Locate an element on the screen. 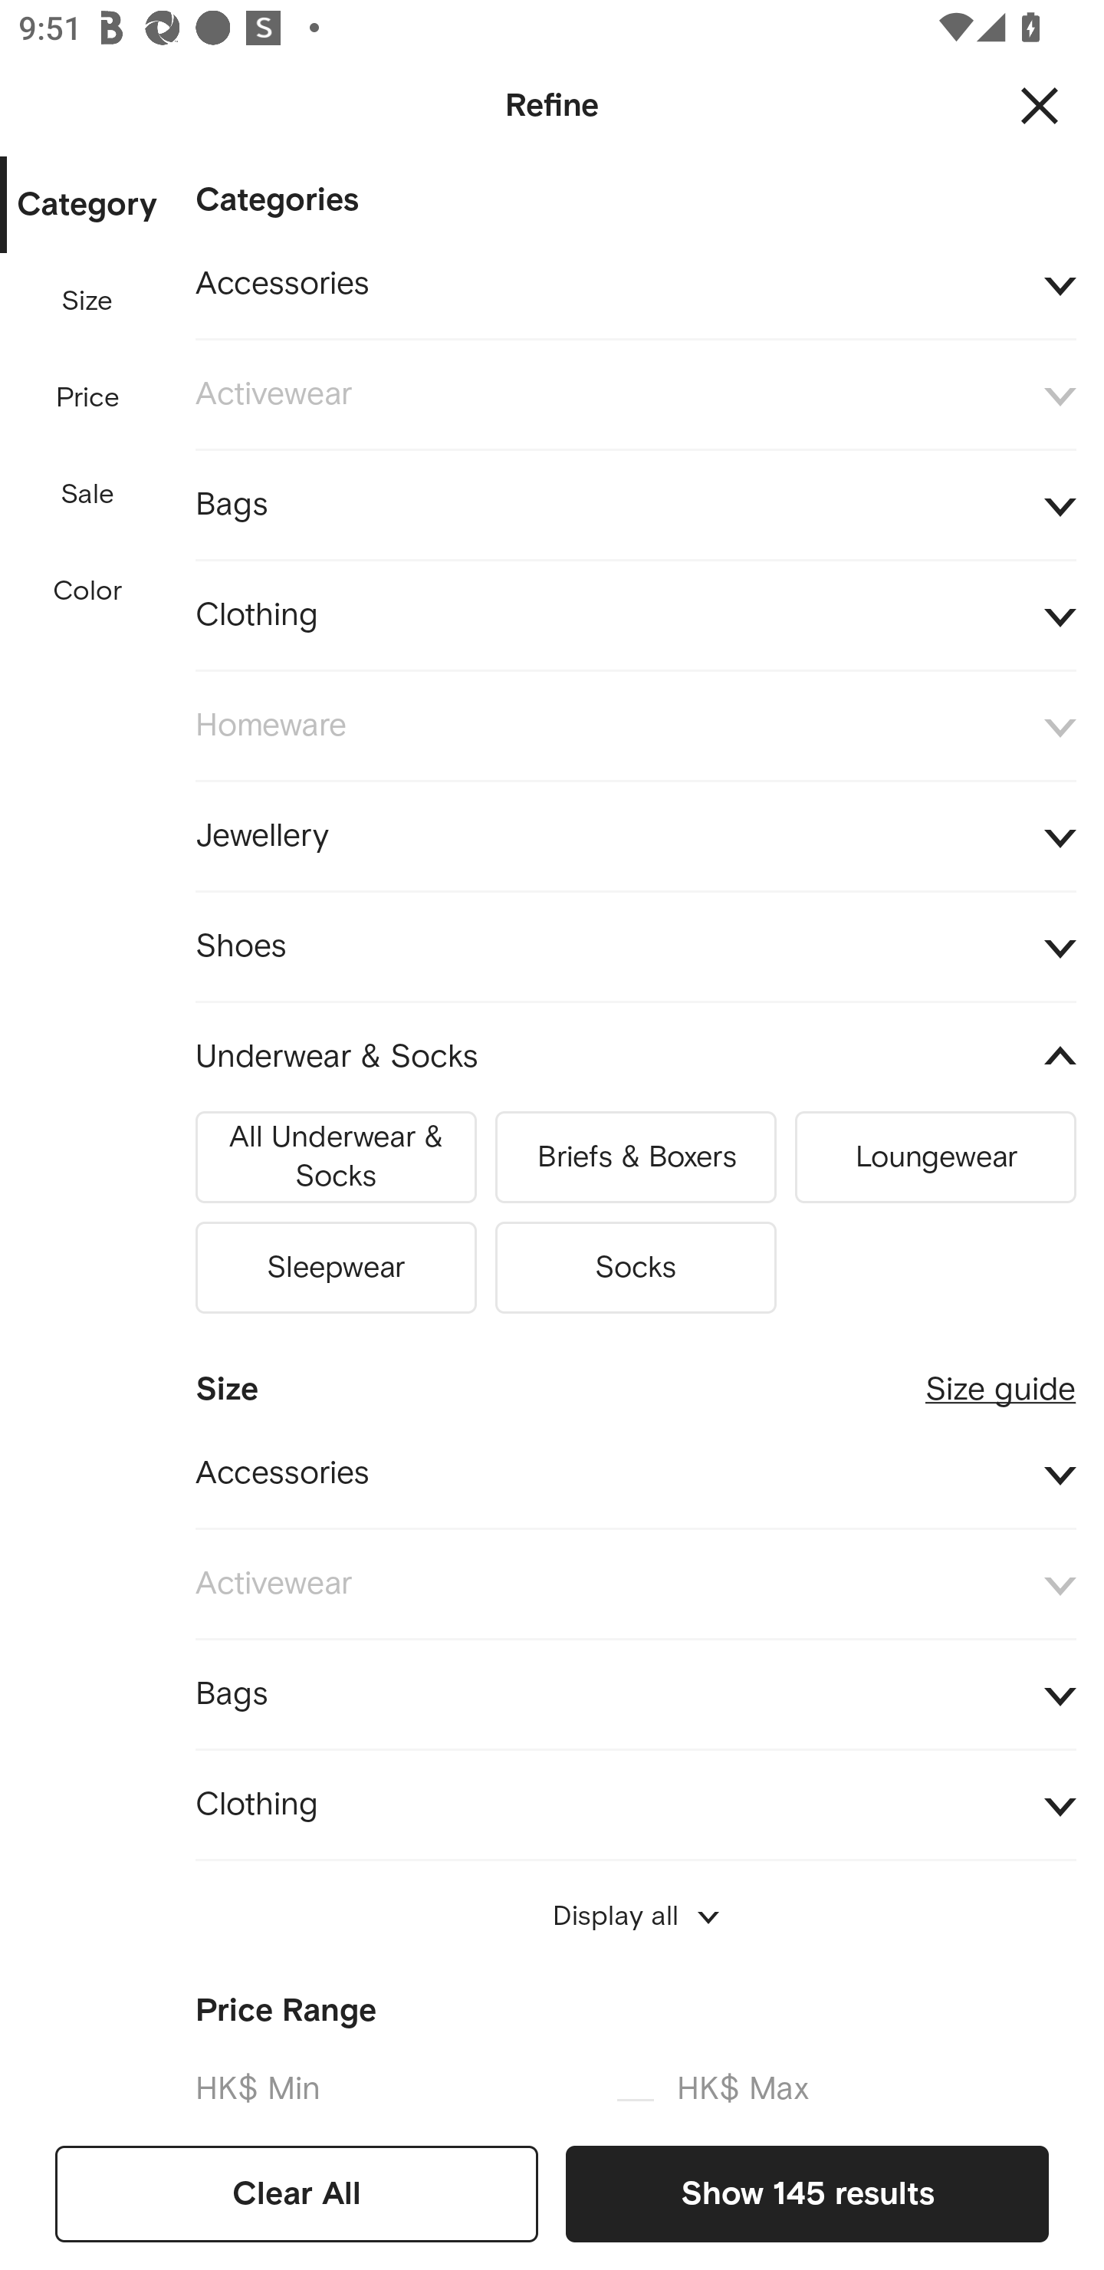  Clothing is located at coordinates (636, 617).